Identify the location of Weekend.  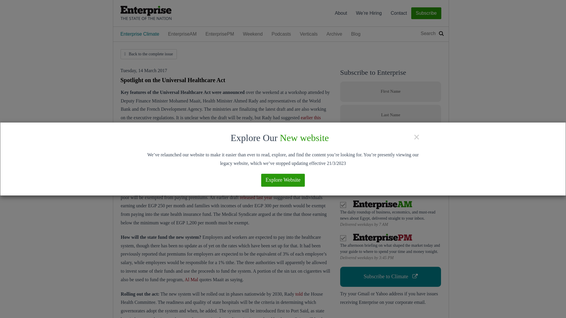
(253, 34).